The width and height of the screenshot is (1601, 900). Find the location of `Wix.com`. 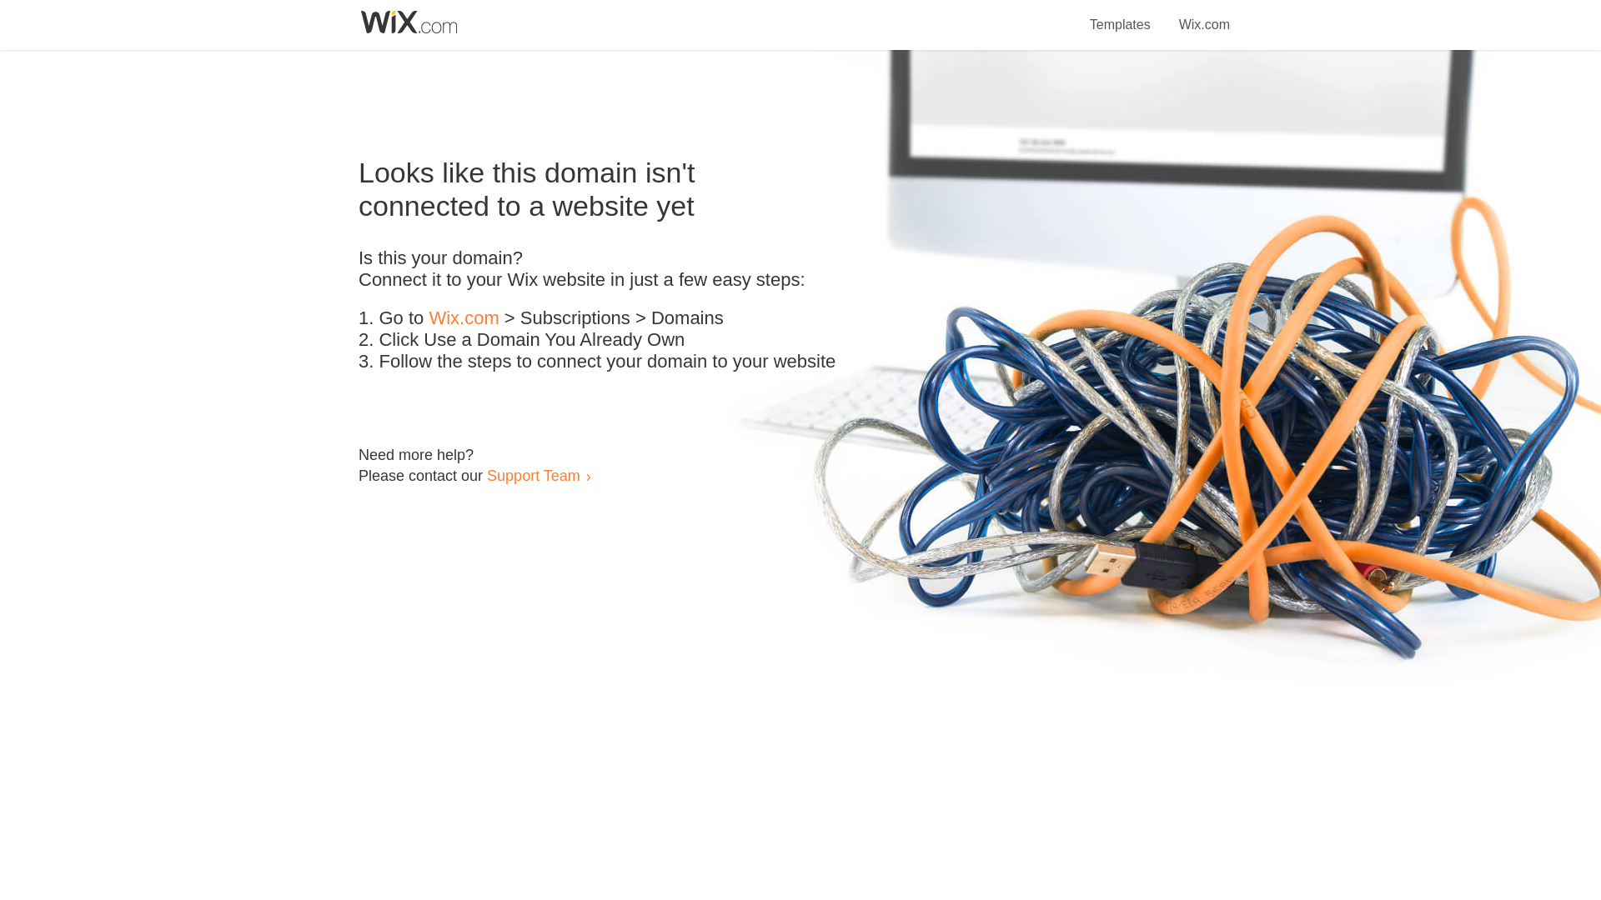

Wix.com is located at coordinates (464, 318).